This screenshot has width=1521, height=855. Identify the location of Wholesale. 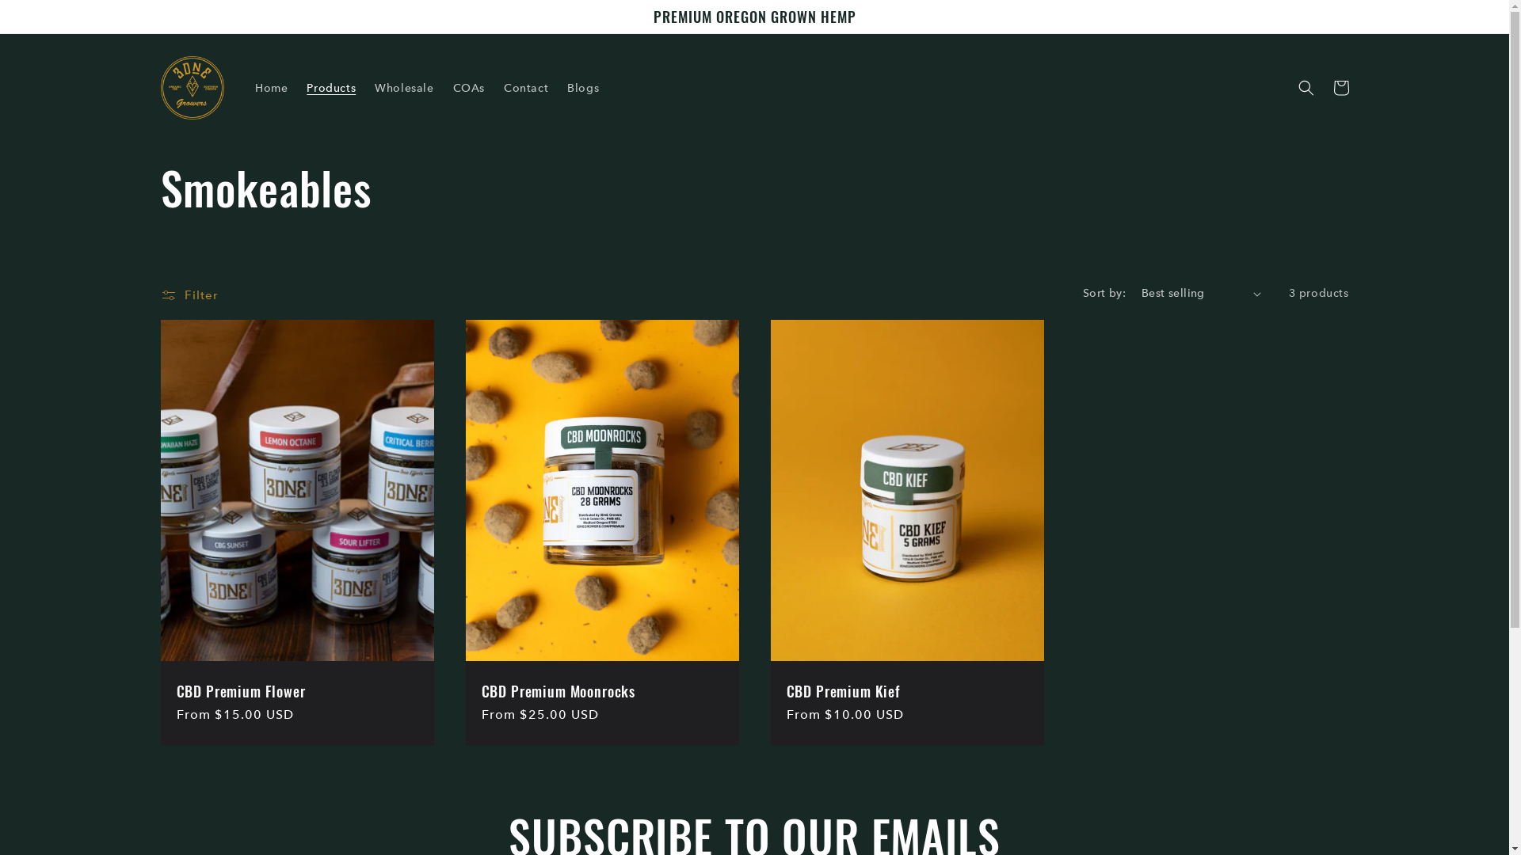
(404, 88).